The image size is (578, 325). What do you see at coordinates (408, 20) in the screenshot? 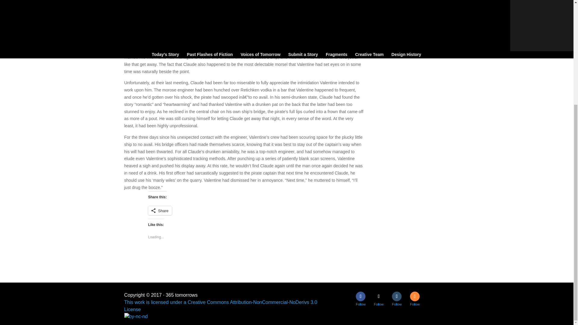
I see `Operation Tinker Bell` at bounding box center [408, 20].